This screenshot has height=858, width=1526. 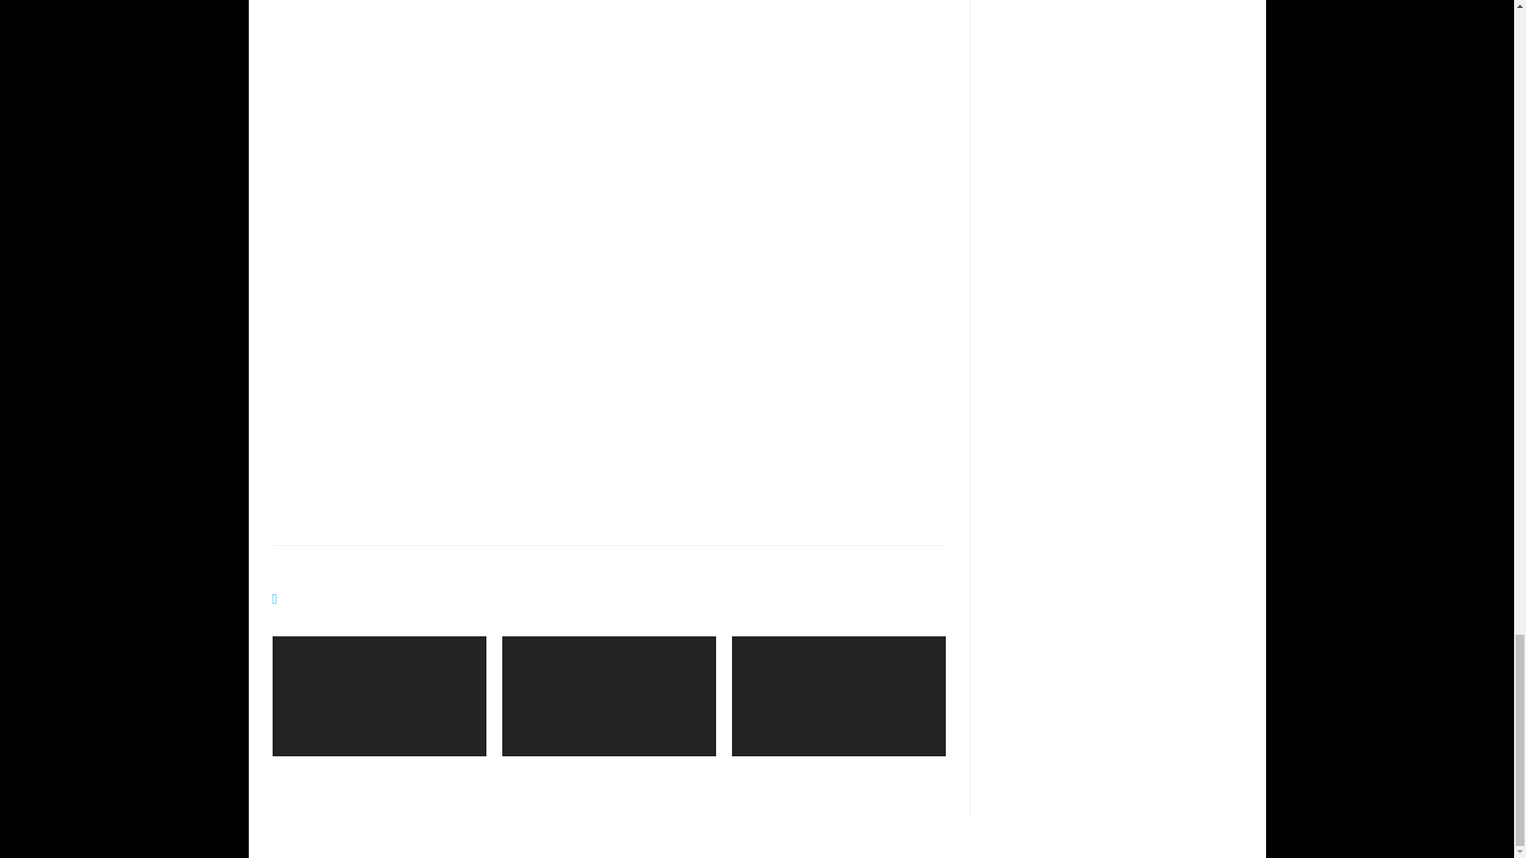 I want to click on Northwest Indiana's premier property management company, so click(x=420, y=364).